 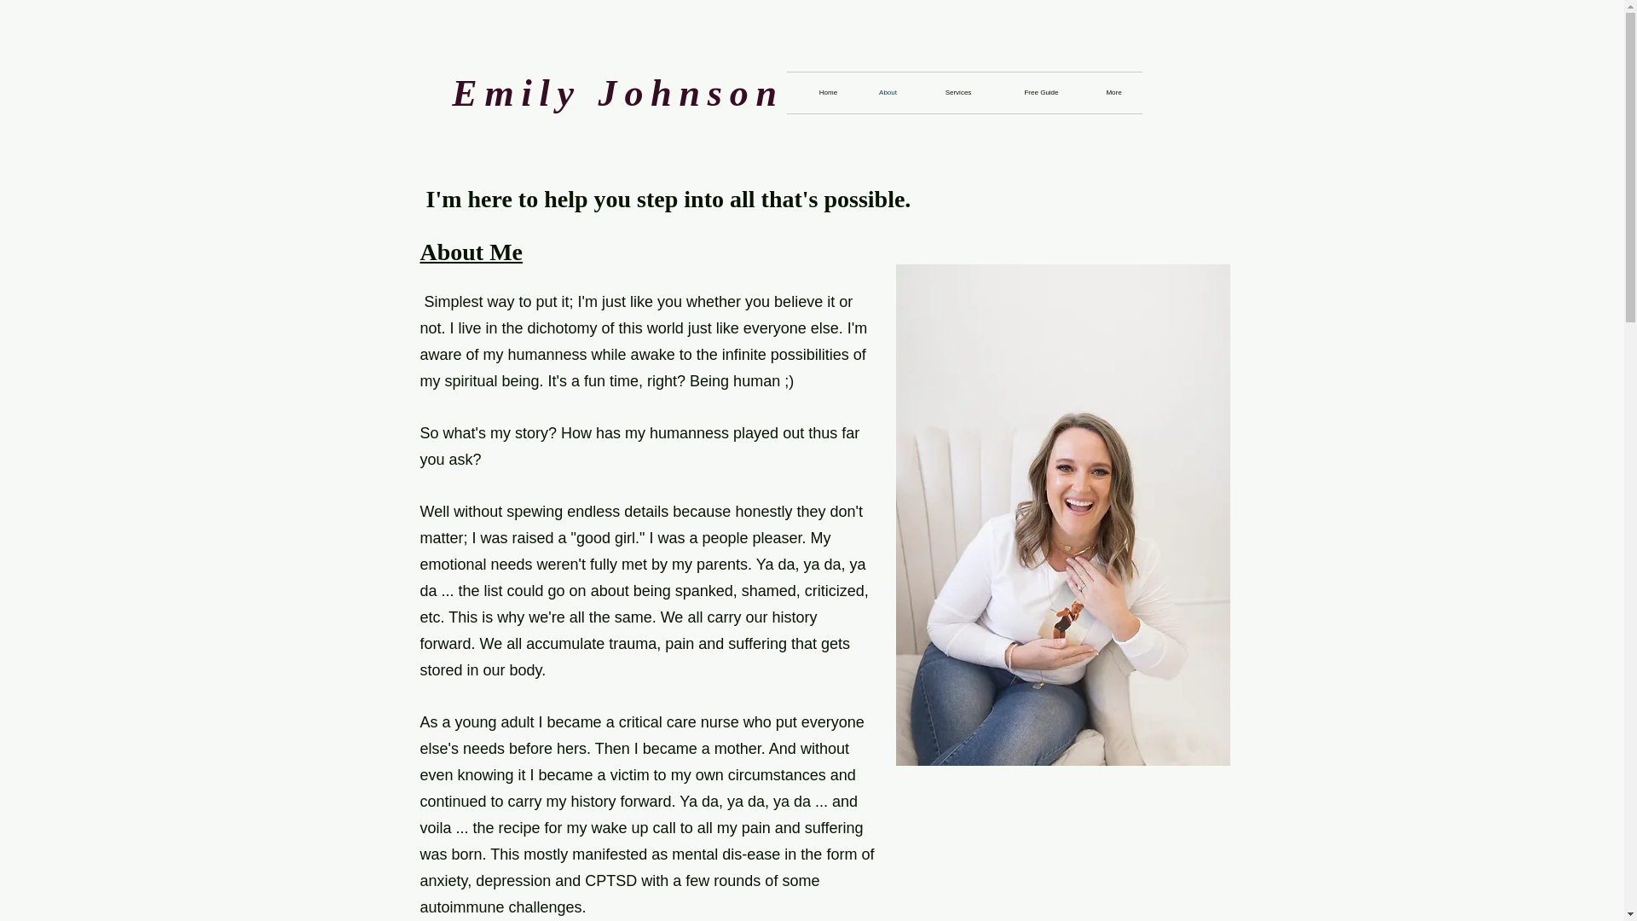 What do you see at coordinates (617, 93) in the screenshot?
I see `Emily Johnson` at bounding box center [617, 93].